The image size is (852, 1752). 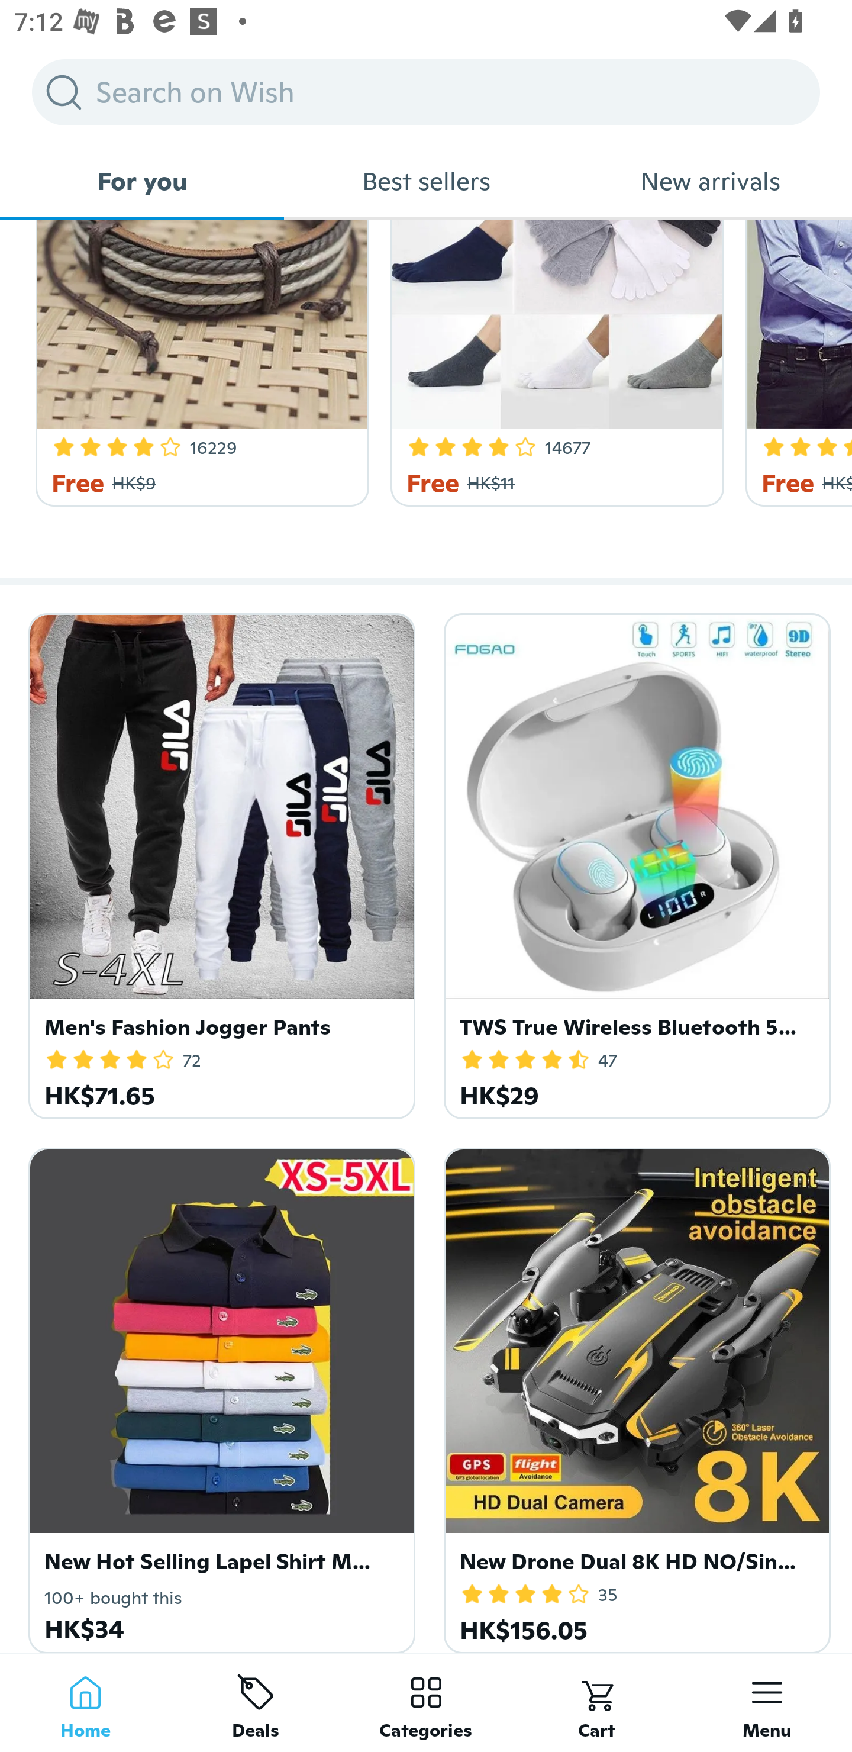 I want to click on Best sellers, so click(x=426, y=181).